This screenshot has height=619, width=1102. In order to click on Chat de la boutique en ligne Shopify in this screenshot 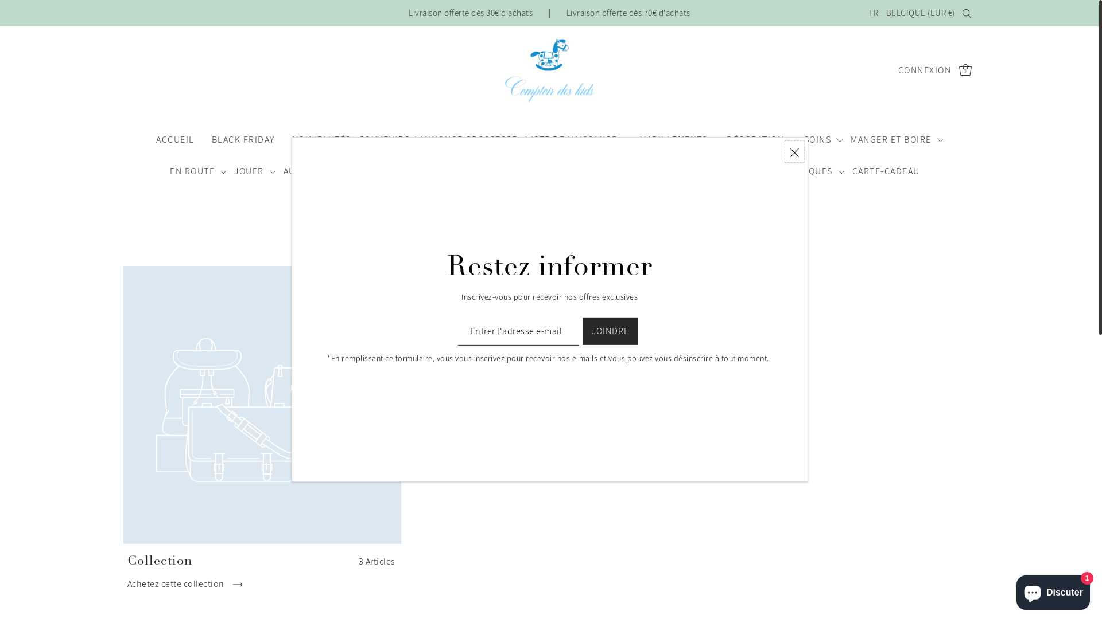, I will do `click(1053, 590)`.